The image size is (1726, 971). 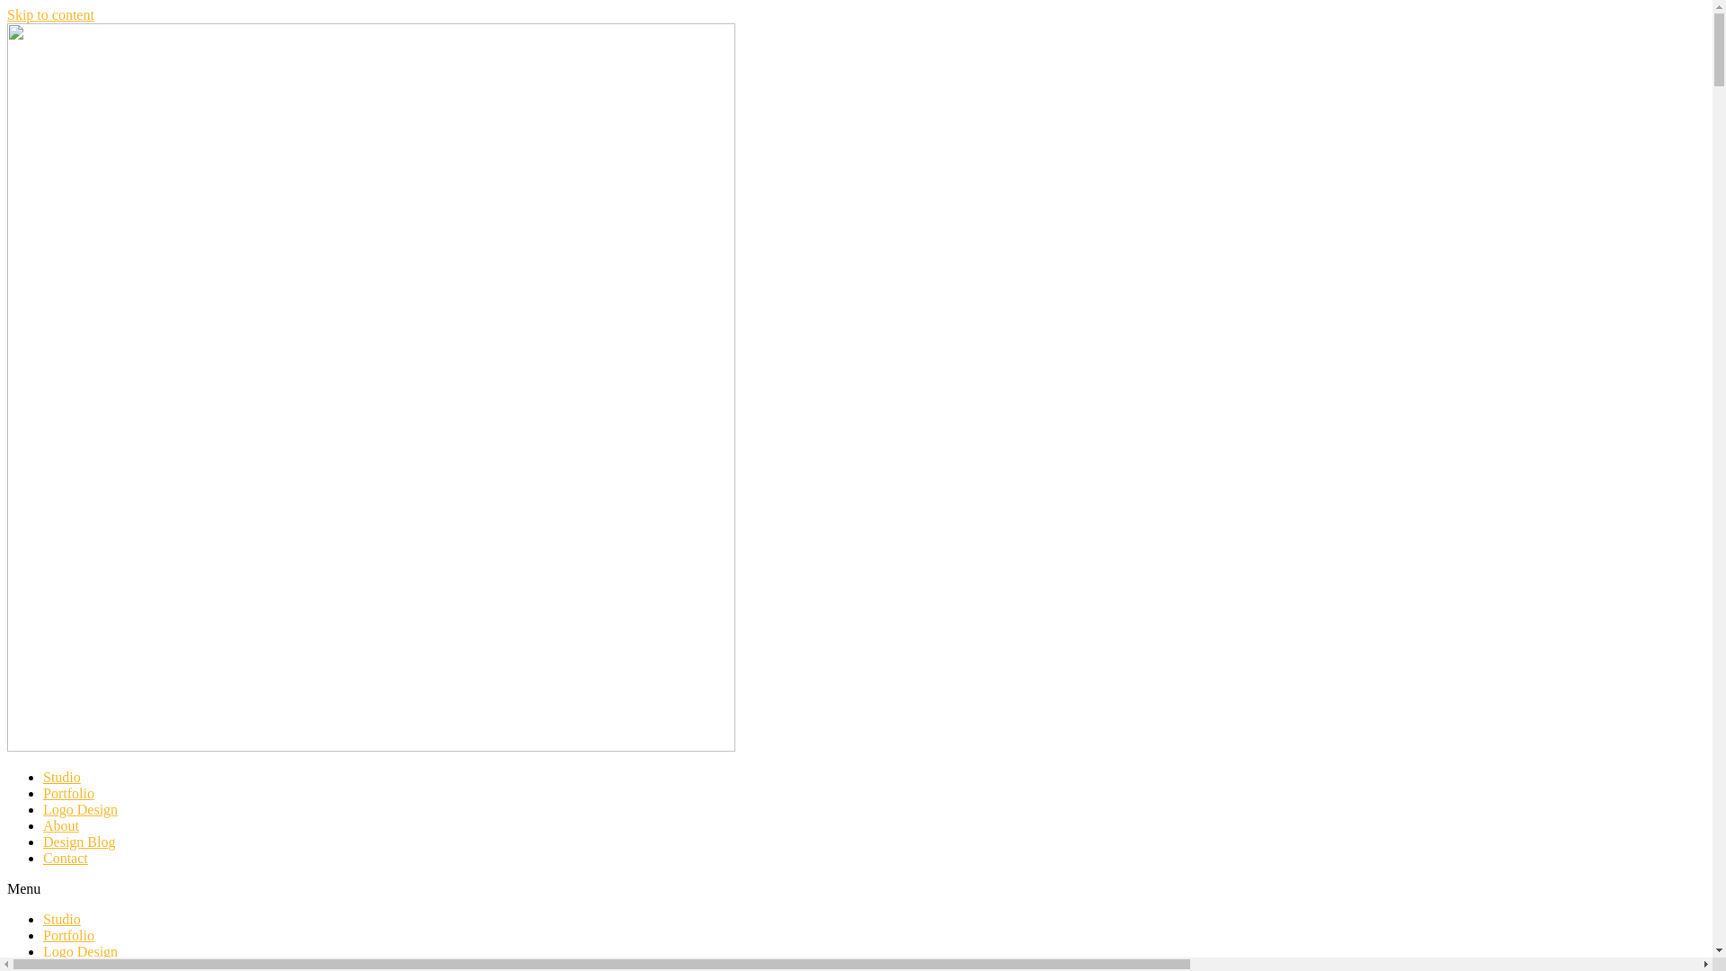 I want to click on Skip to content, so click(x=50, y=14).